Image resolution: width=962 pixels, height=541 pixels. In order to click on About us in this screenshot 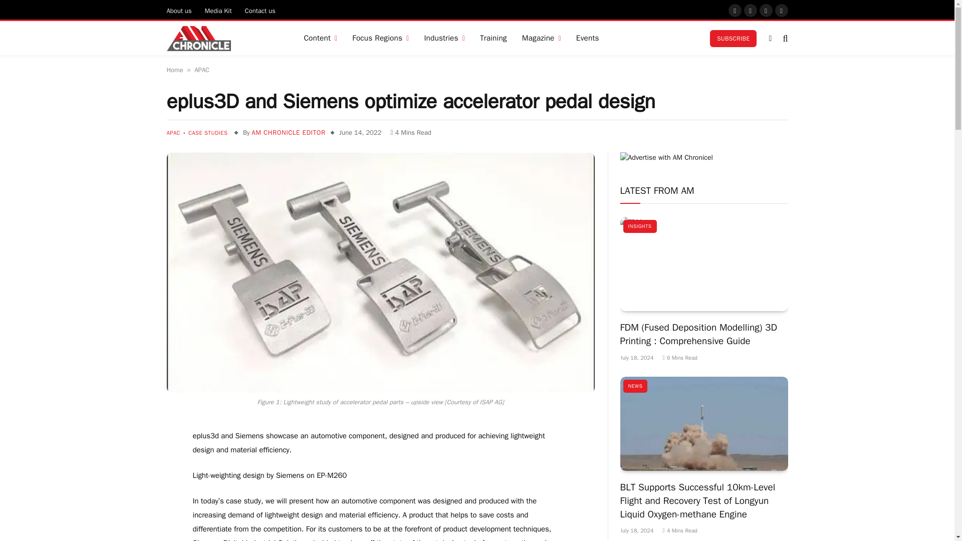, I will do `click(179, 10)`.